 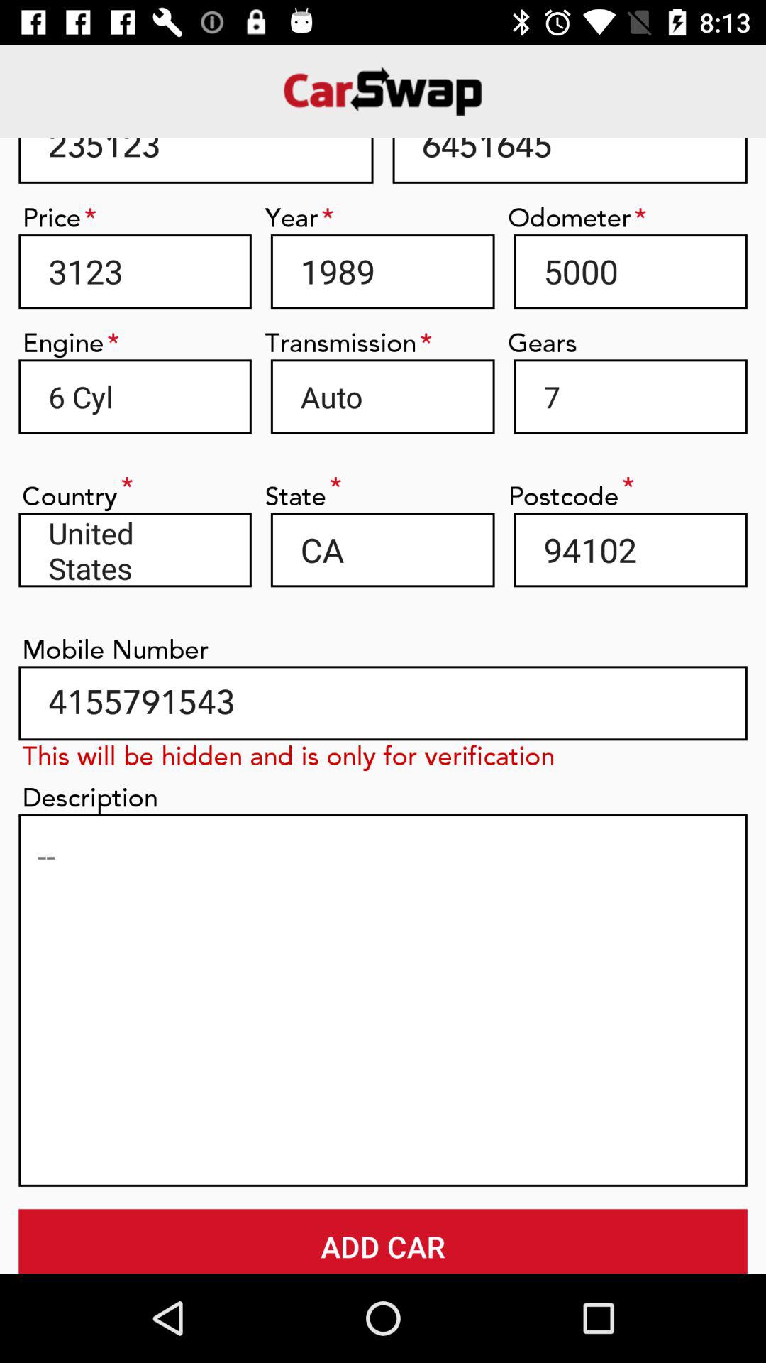 I want to click on turn on item above the gears, so click(x=630, y=271).